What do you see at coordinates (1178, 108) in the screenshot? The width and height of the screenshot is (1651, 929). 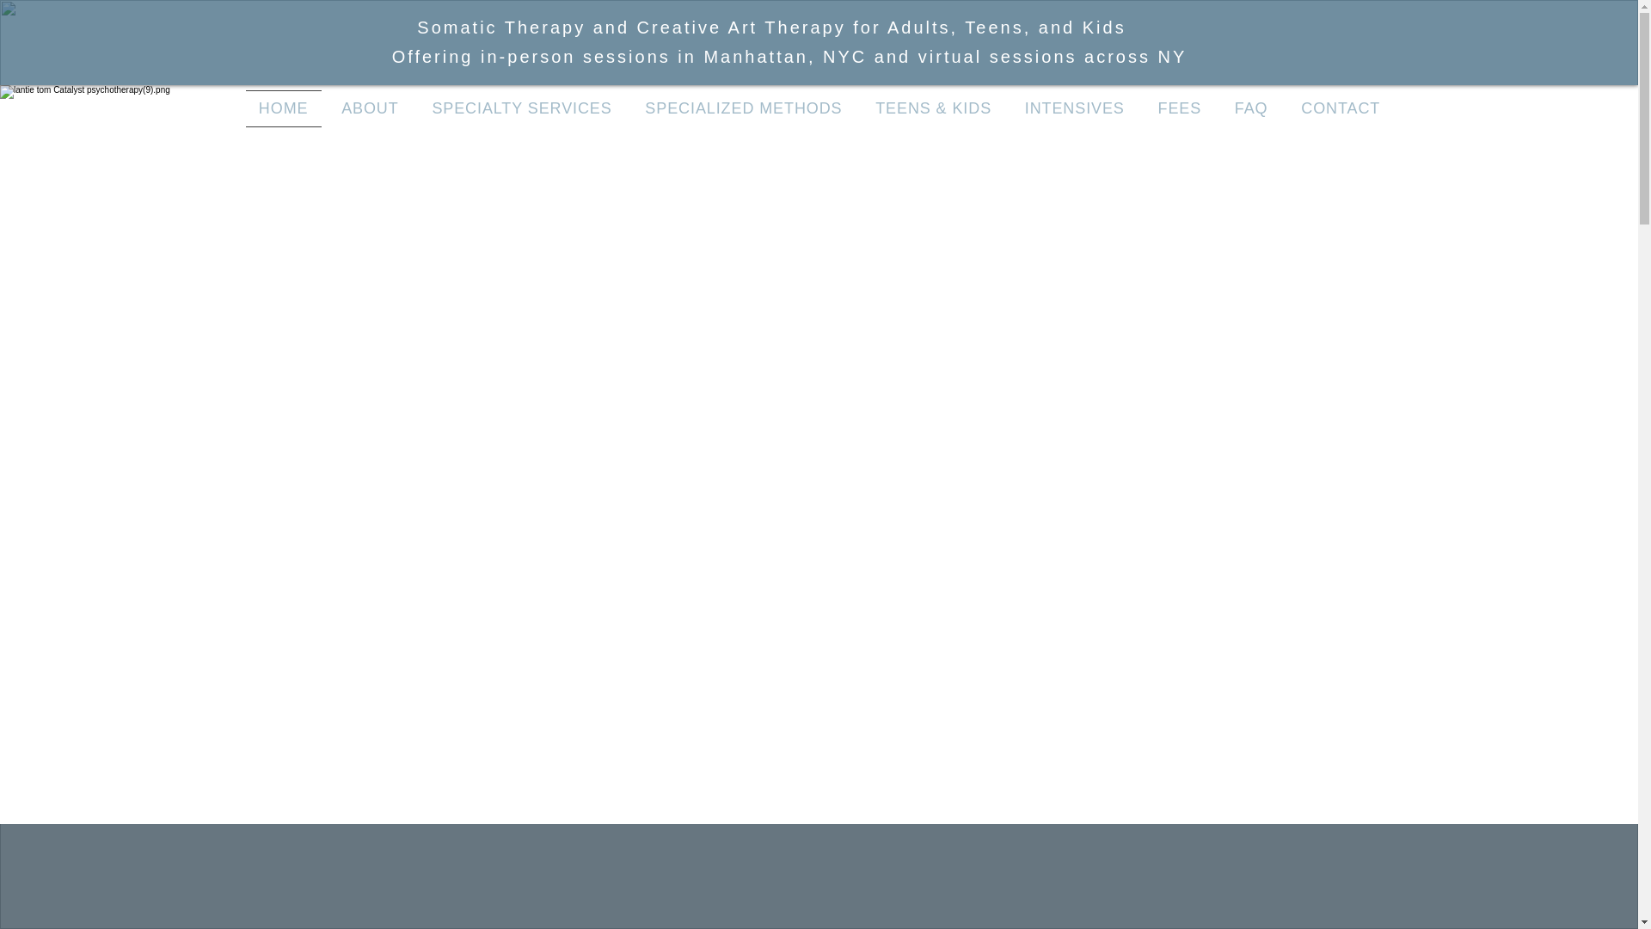 I see `FEES` at bounding box center [1178, 108].